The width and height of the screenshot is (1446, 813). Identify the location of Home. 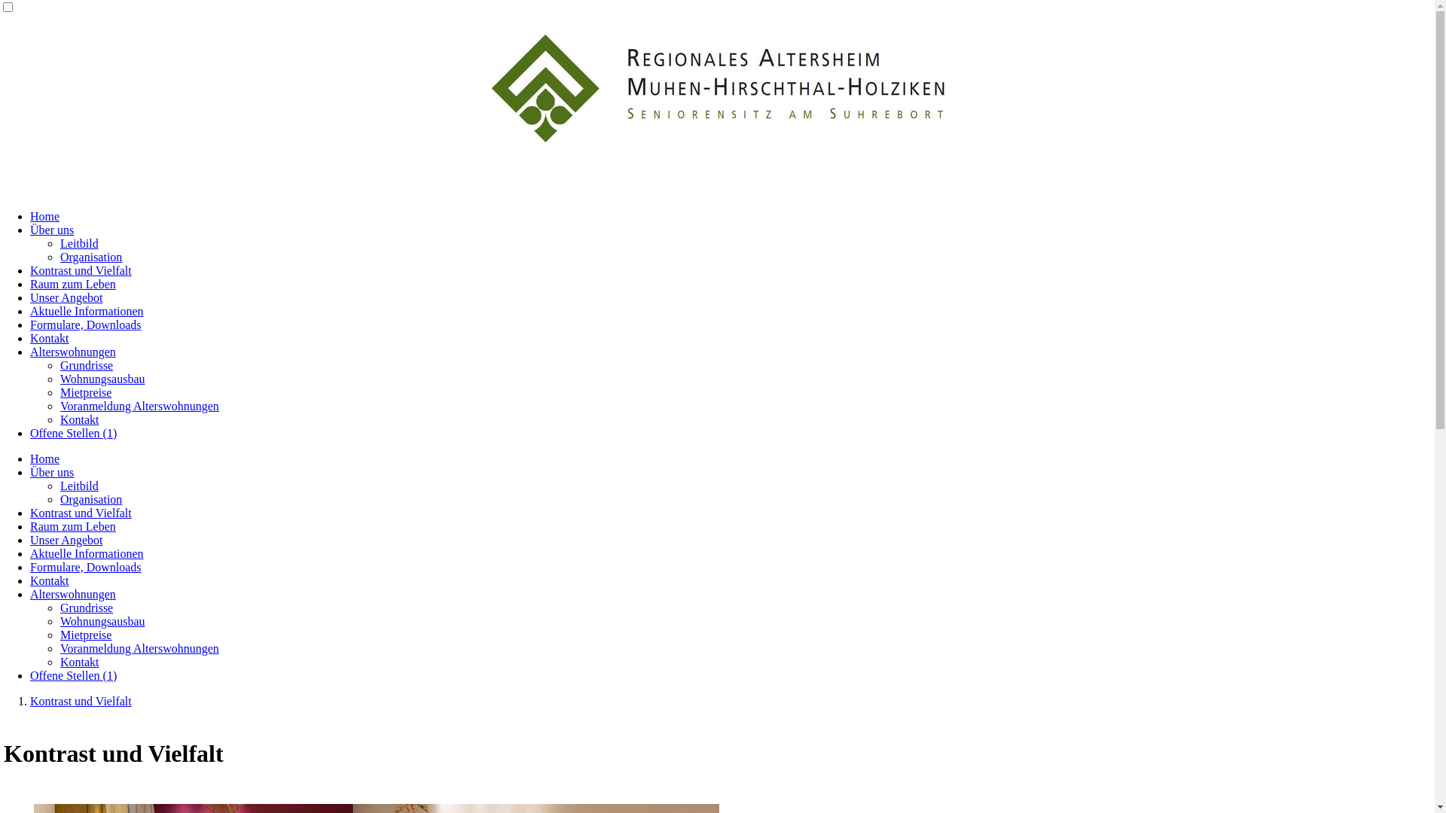
(45, 217).